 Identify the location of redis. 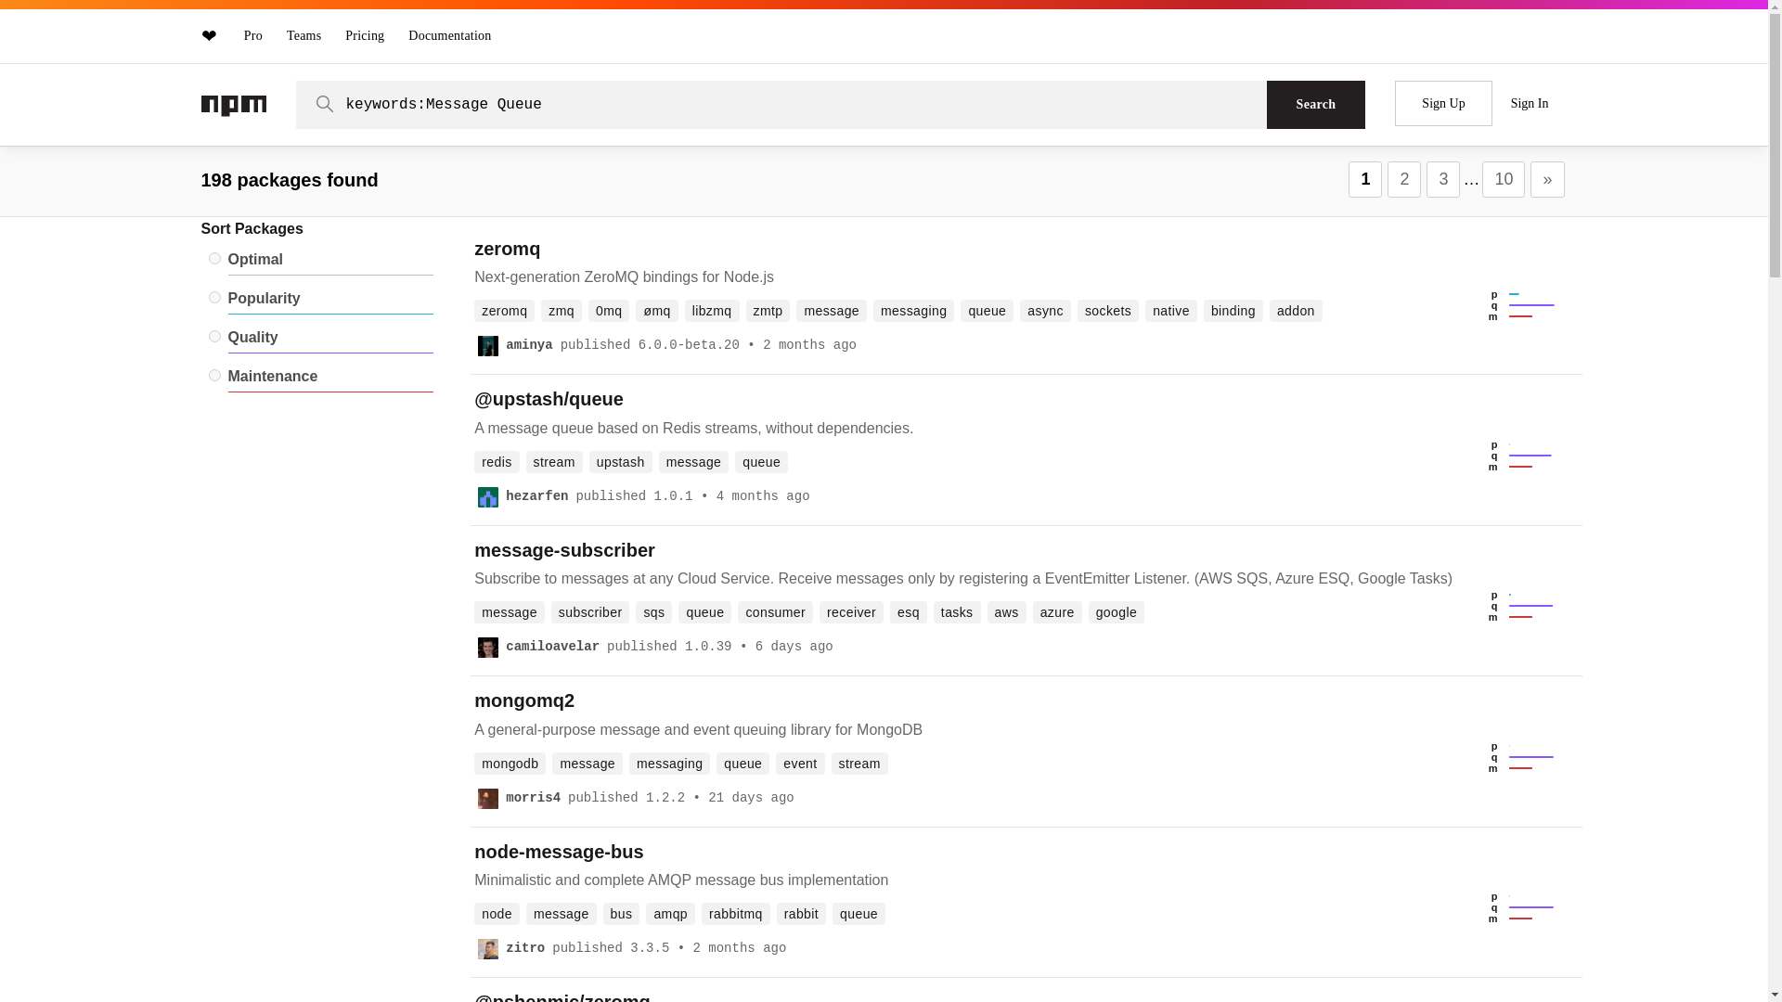
(496, 462).